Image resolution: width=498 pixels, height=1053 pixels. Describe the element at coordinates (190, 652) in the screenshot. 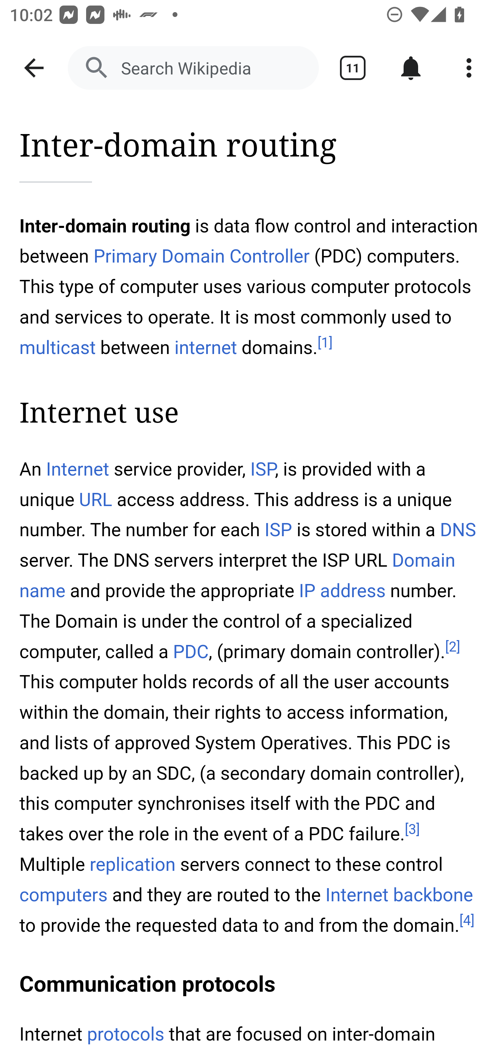

I see `PDC` at that location.